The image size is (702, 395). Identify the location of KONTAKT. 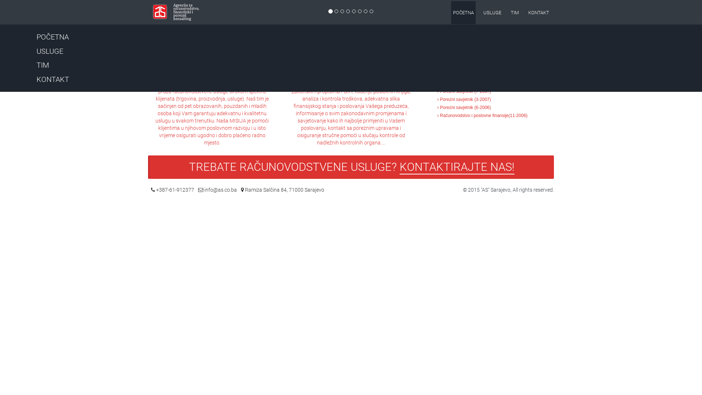
(53, 79).